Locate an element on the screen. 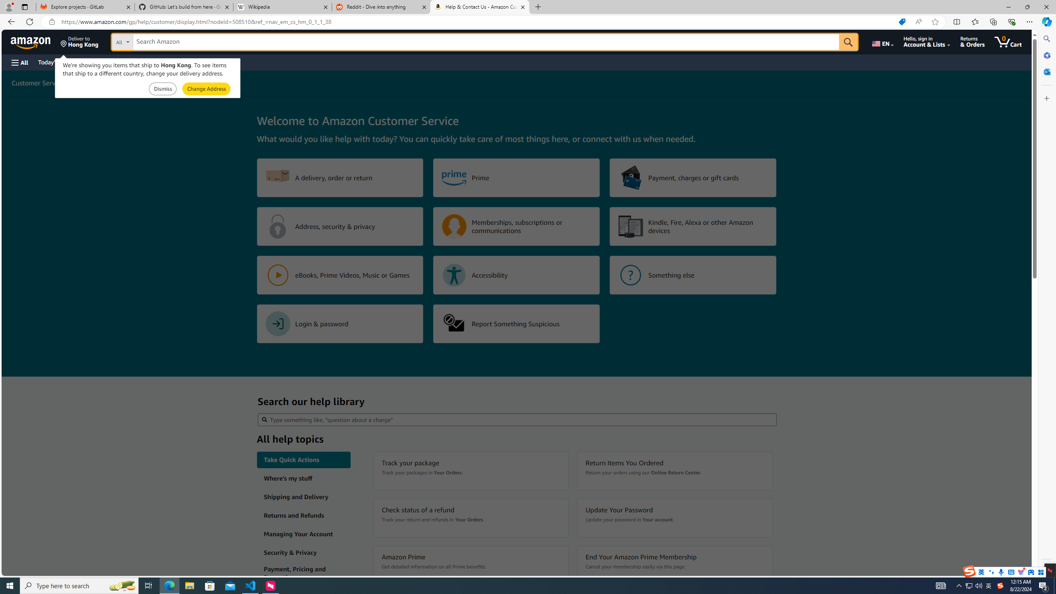  Skip to main content is located at coordinates (35, 41).